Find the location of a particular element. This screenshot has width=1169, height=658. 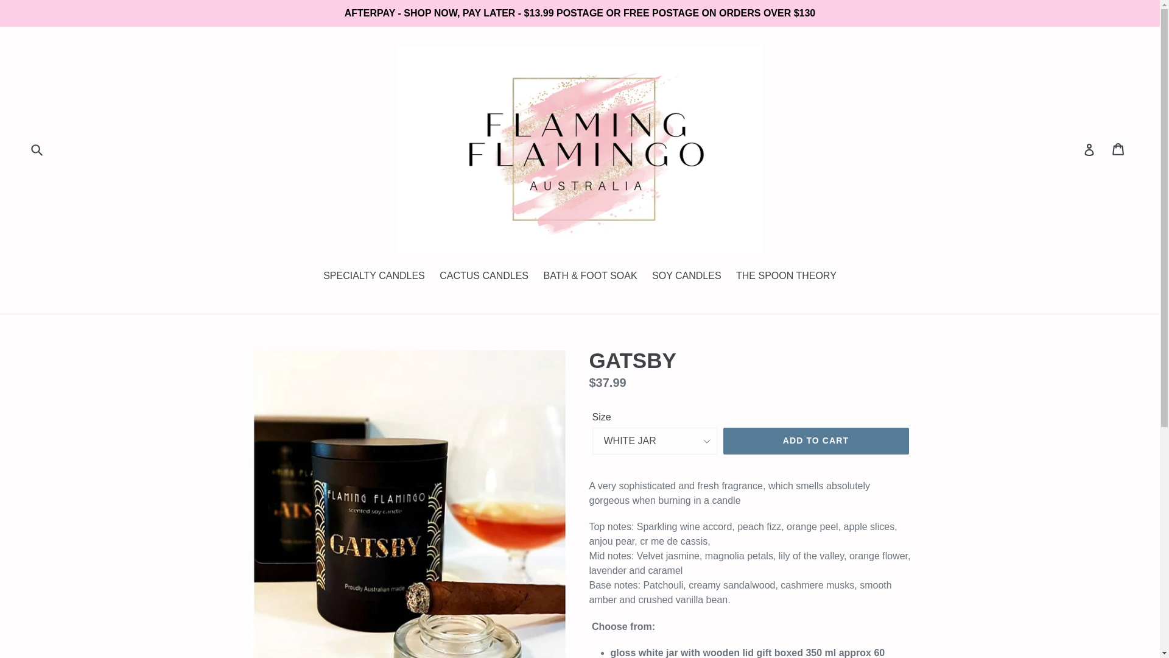

Submit is located at coordinates (37, 149).